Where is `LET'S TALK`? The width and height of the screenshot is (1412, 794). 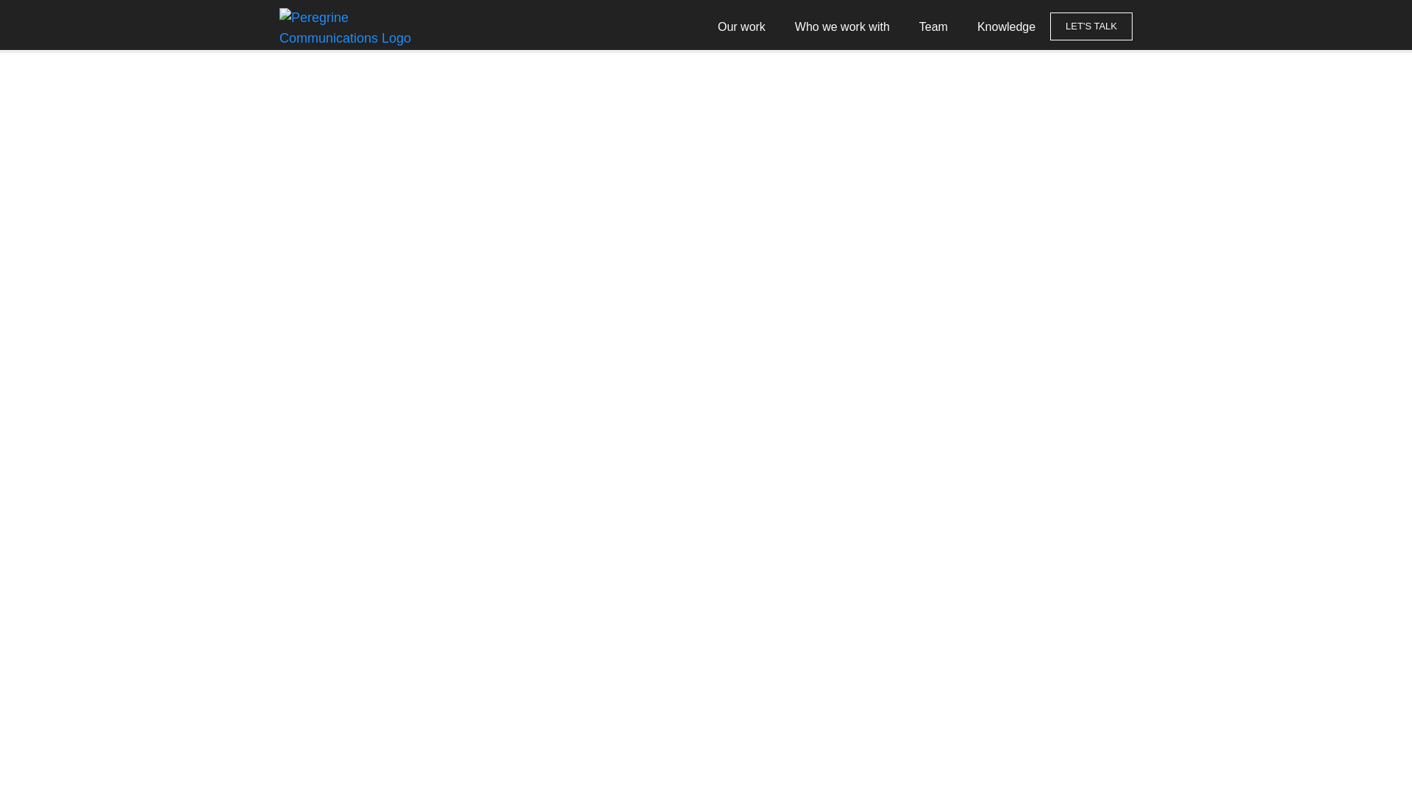
LET'S TALK is located at coordinates (1091, 26).